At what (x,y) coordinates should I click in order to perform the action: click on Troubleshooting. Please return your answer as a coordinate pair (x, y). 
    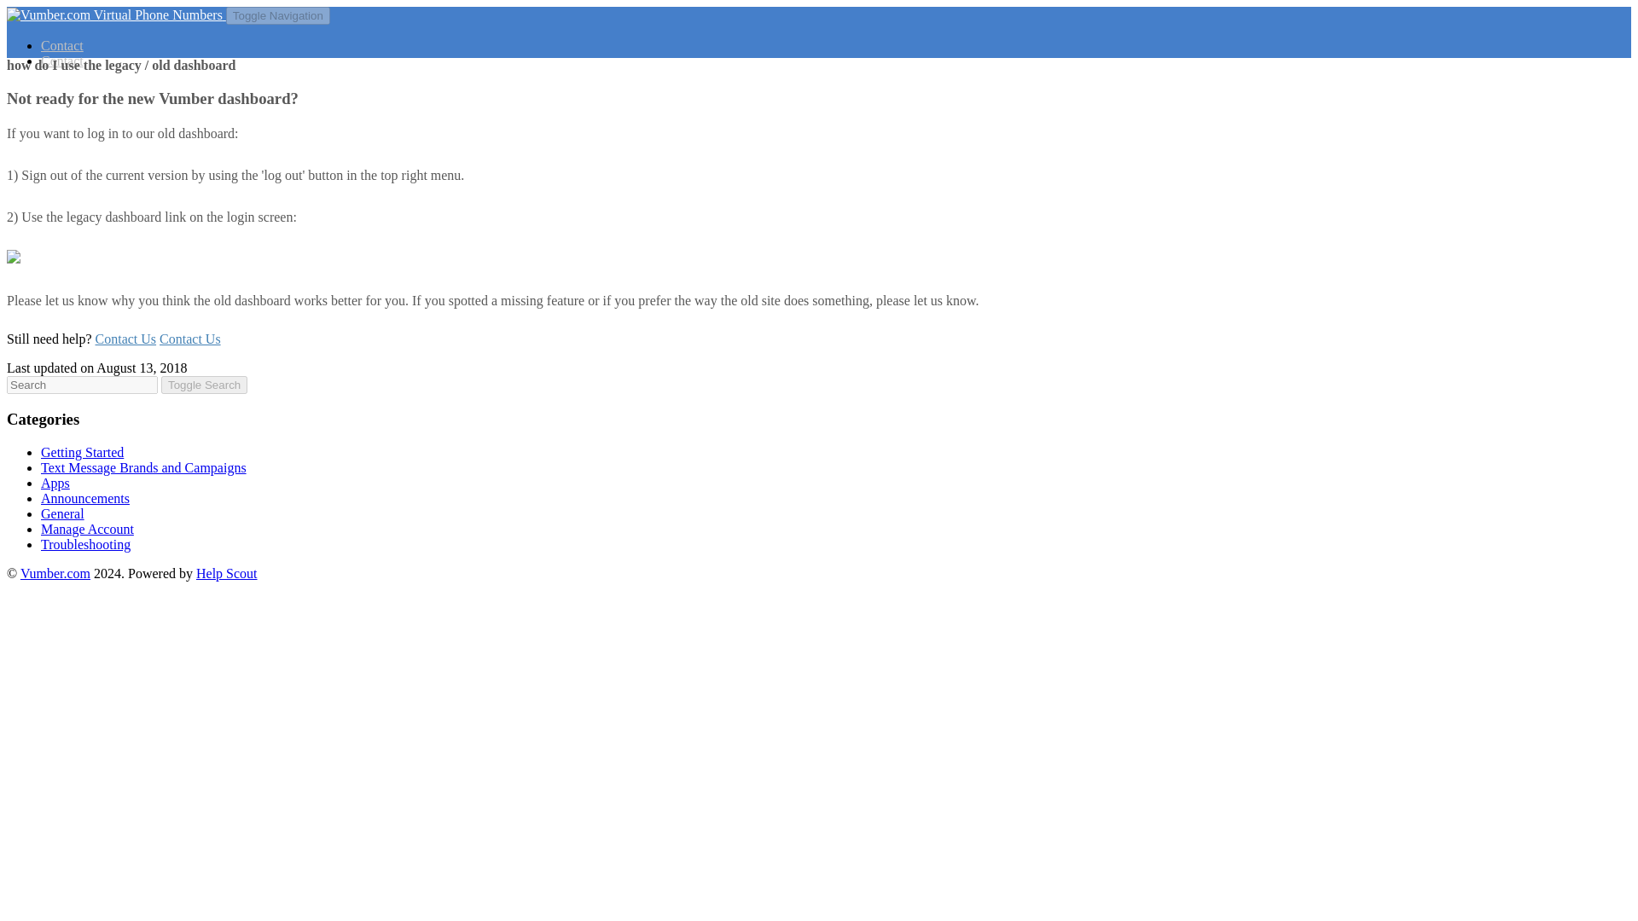
    Looking at the image, I should click on (85, 544).